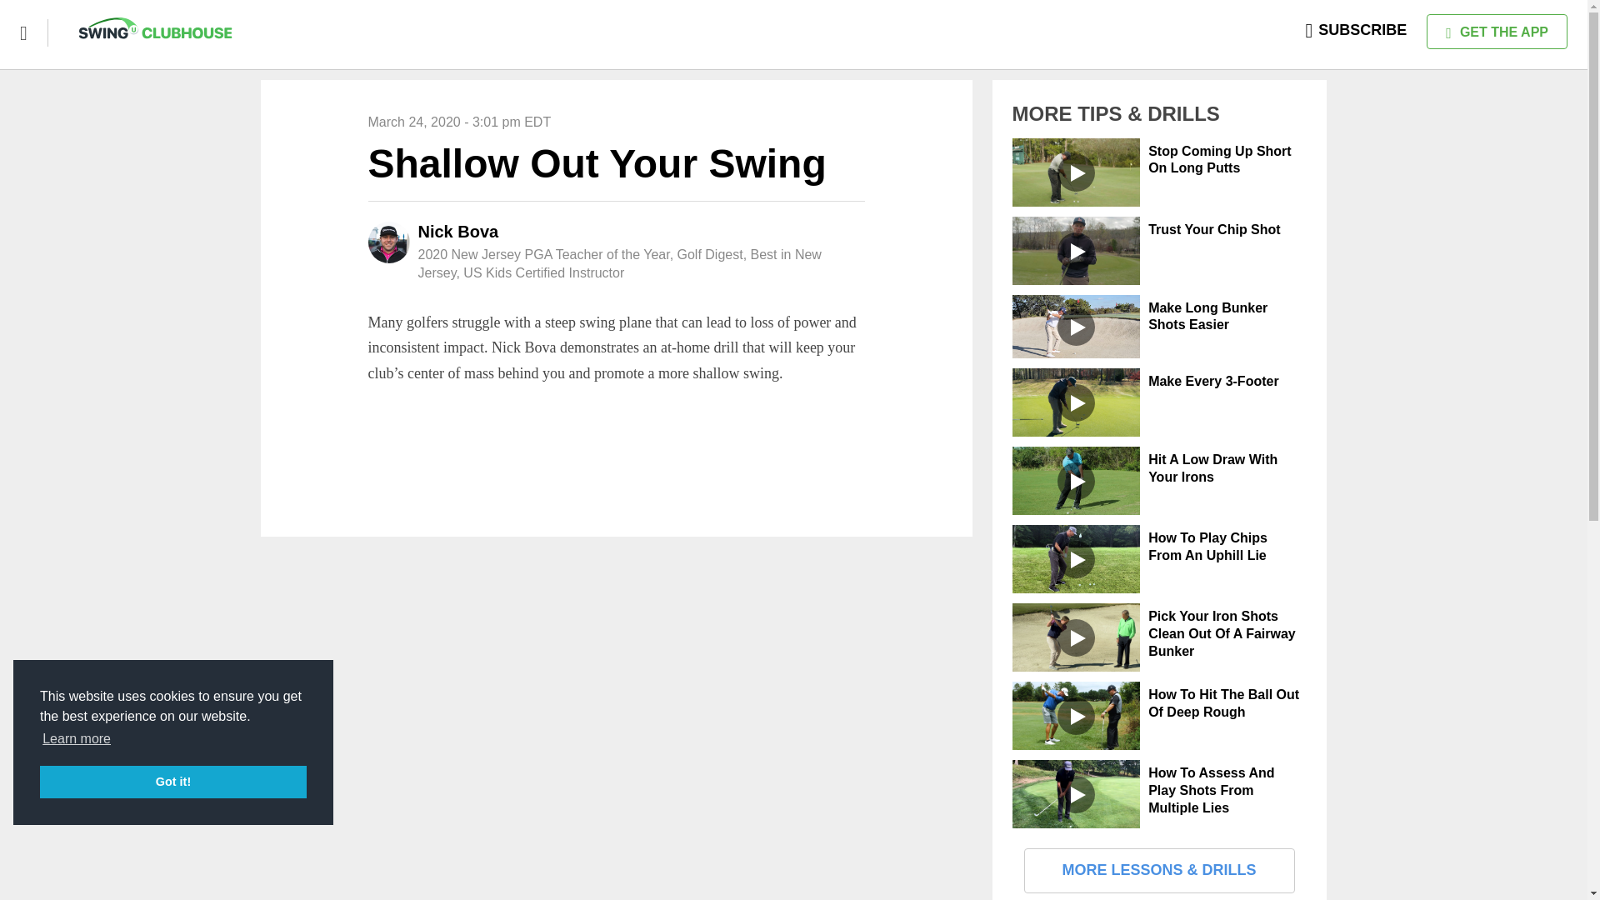  I want to click on Got it!, so click(173, 782).